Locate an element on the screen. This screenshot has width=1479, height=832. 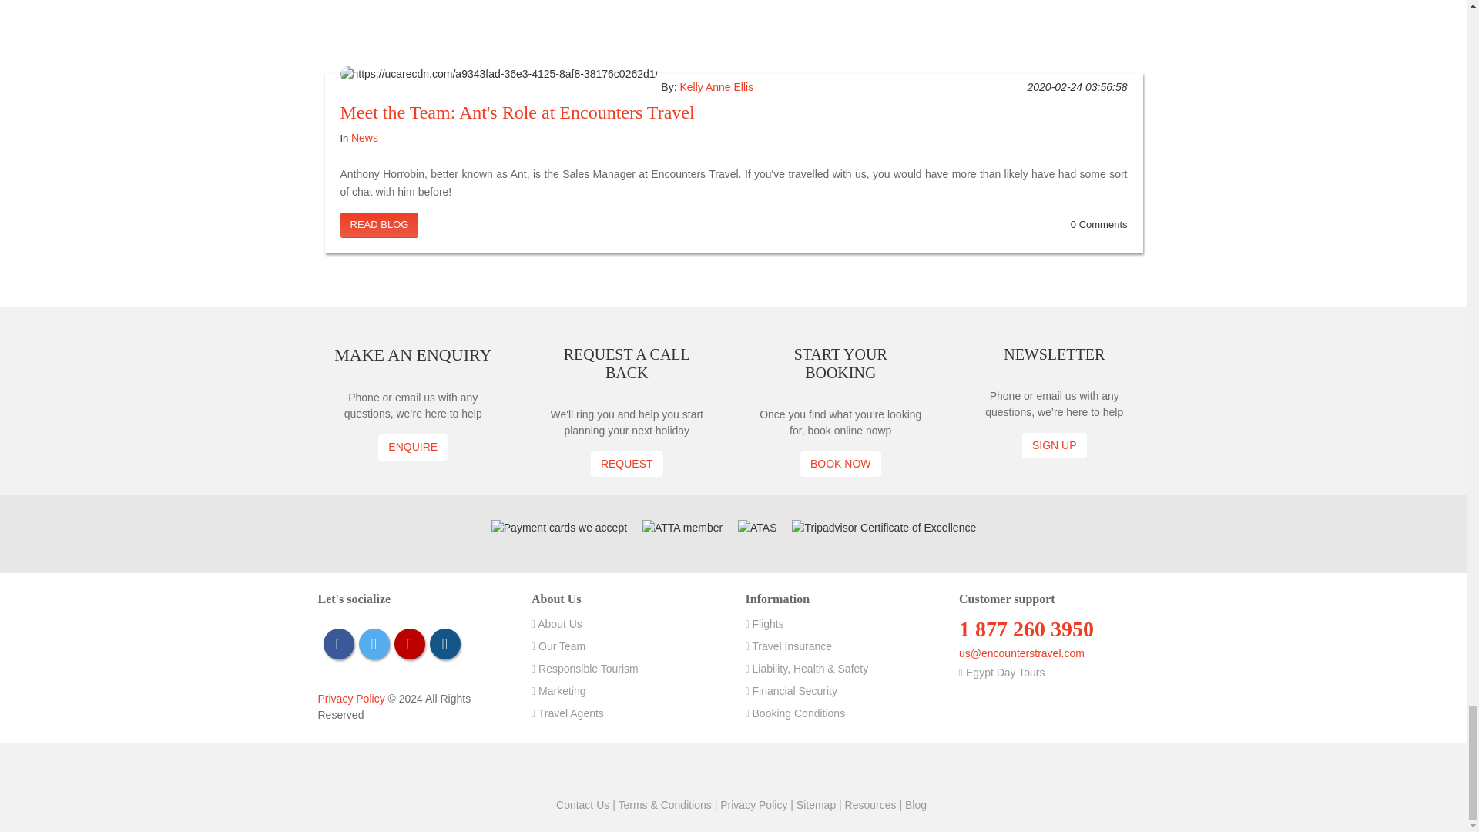
Encounters Travel USA is located at coordinates (647, 773).